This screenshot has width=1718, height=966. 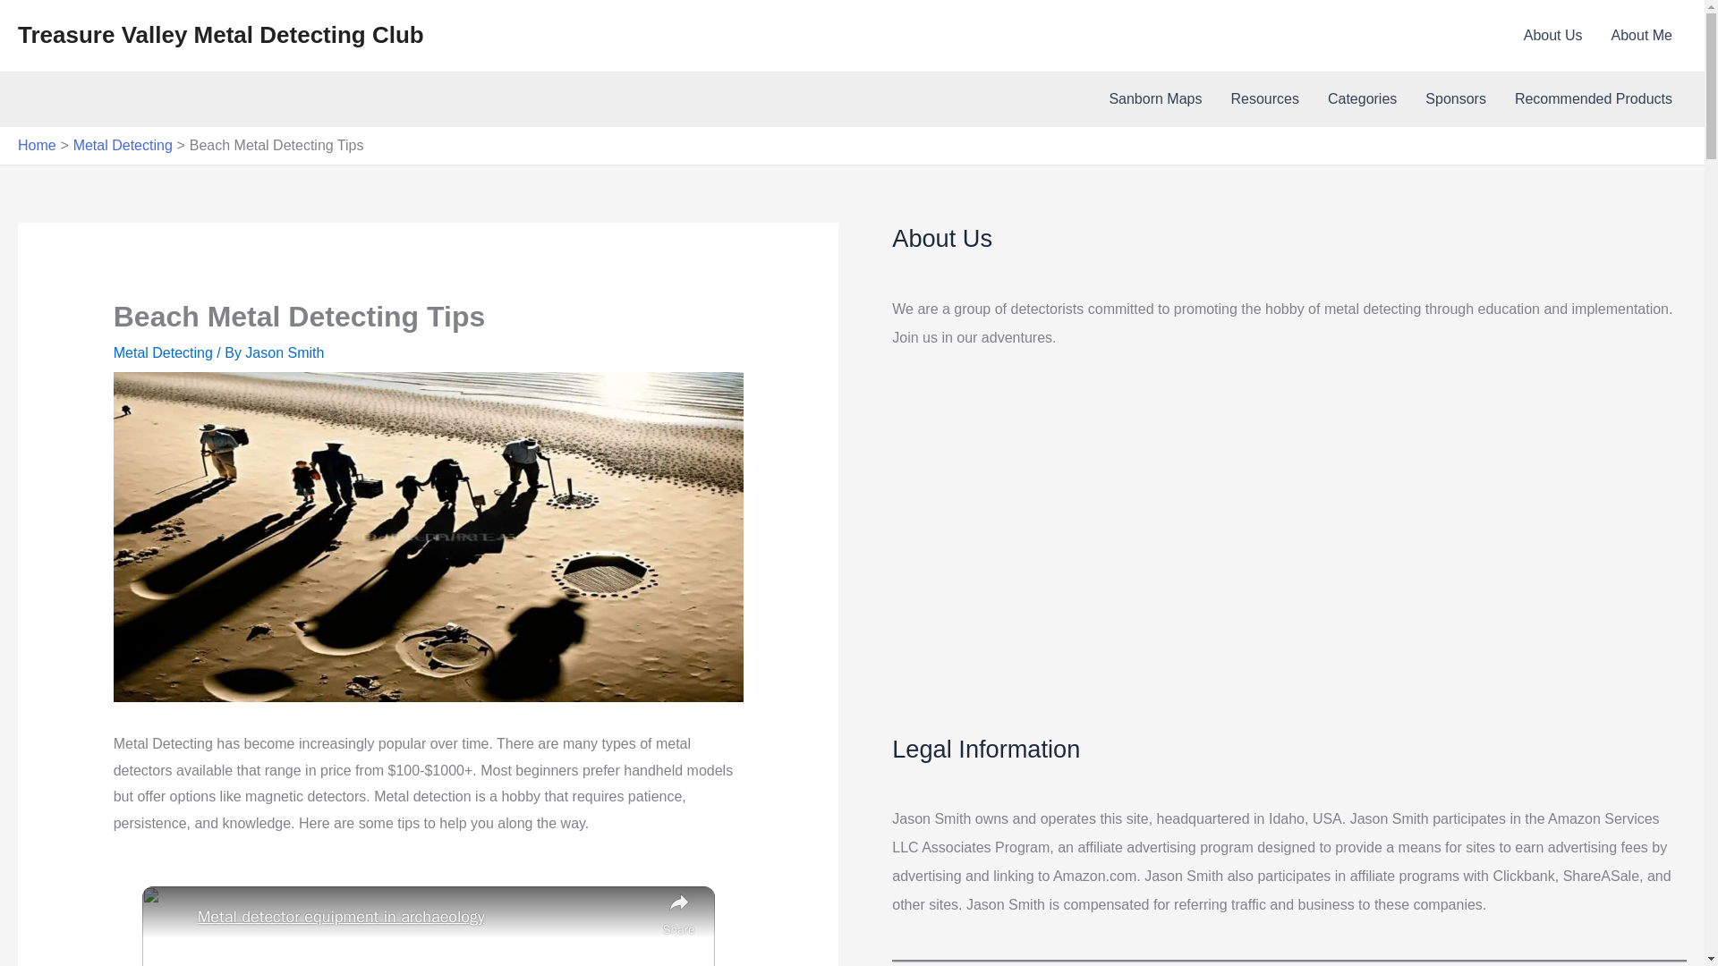 I want to click on Sponsors, so click(x=1455, y=99).